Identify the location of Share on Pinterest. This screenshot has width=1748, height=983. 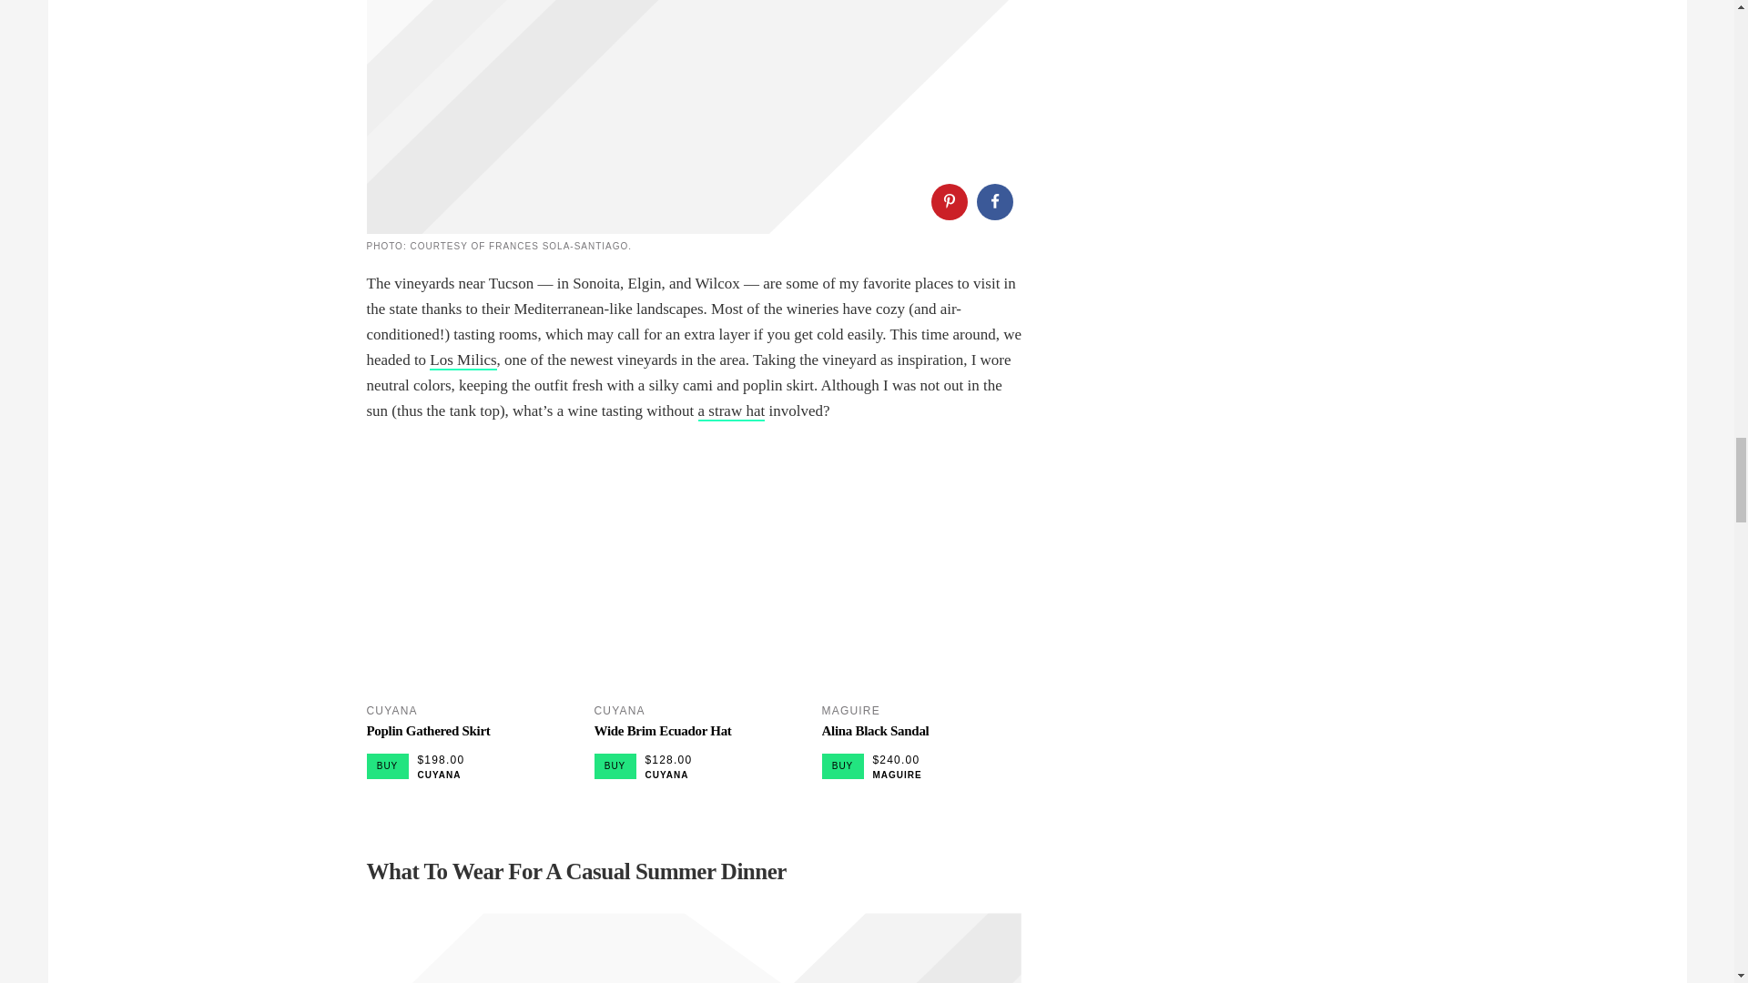
(948, 201).